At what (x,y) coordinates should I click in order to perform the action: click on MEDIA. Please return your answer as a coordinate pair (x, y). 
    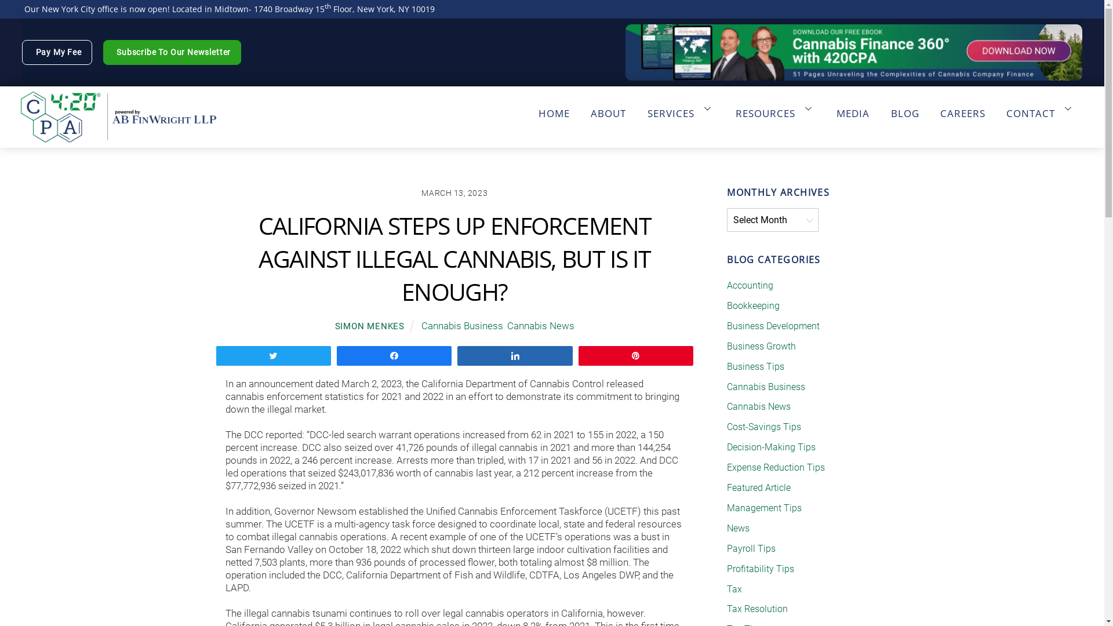
    Looking at the image, I should click on (853, 106).